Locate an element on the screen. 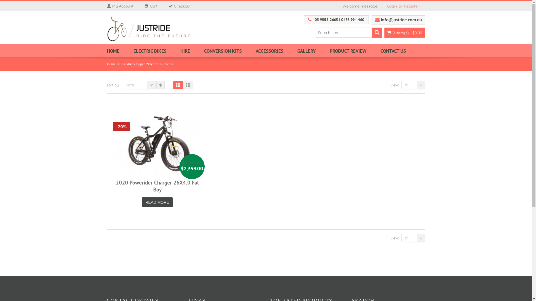 The width and height of the screenshot is (536, 301). List View is located at coordinates (188, 85).